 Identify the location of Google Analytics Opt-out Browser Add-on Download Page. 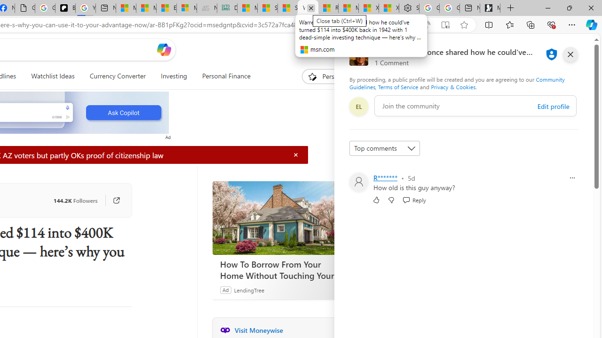
(25, 8).